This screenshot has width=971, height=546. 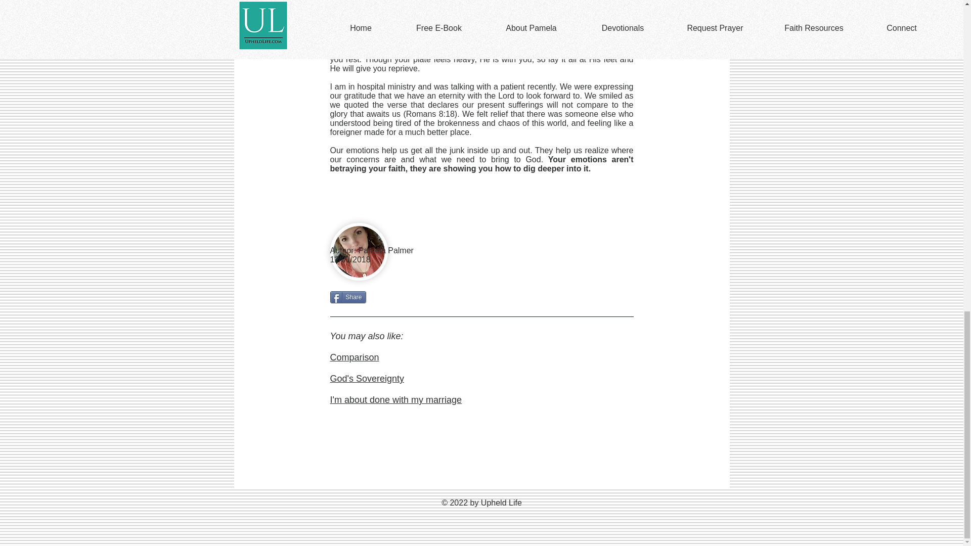 What do you see at coordinates (395, 399) in the screenshot?
I see `I'm about done with my marriage` at bounding box center [395, 399].